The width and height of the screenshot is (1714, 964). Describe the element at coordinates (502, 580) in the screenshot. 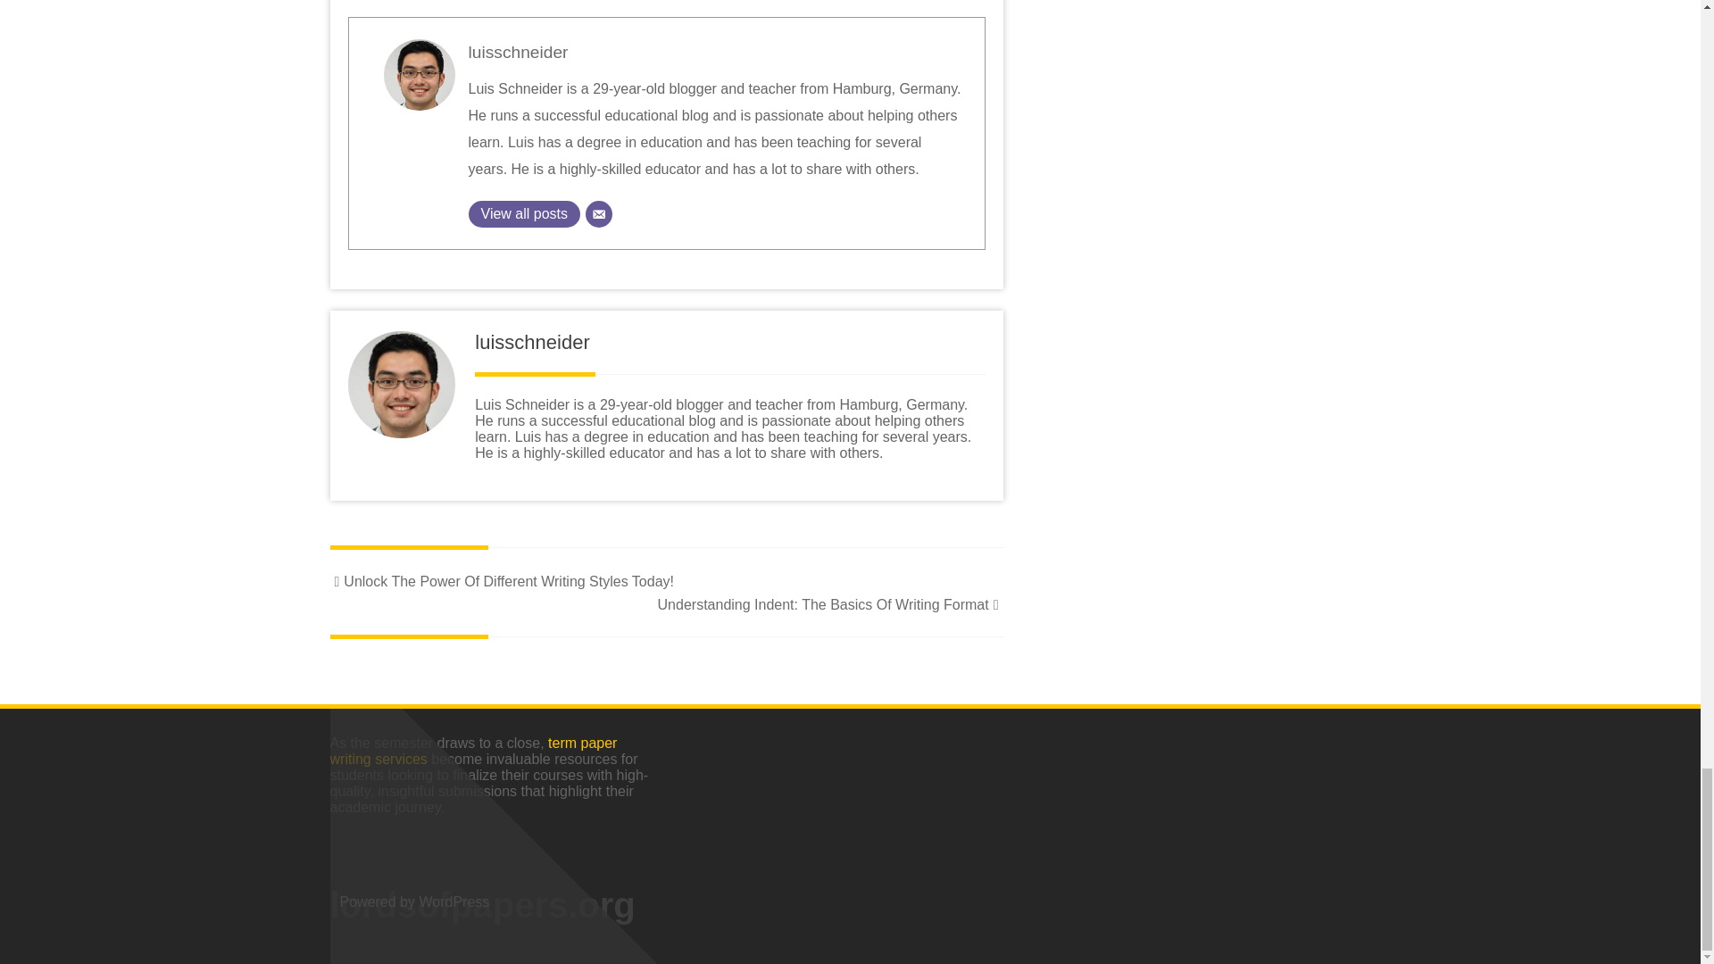

I see `Unlock The Power Of Different Writing Styles Today!` at that location.